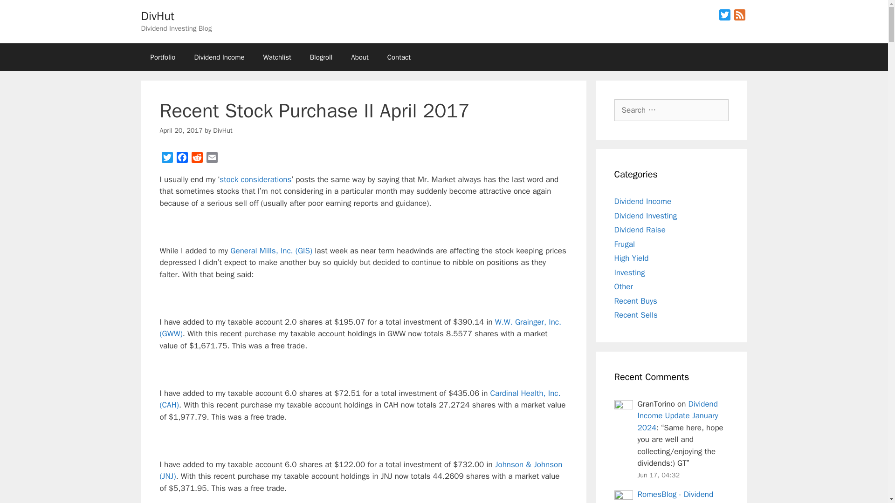  I want to click on Contact, so click(399, 57).